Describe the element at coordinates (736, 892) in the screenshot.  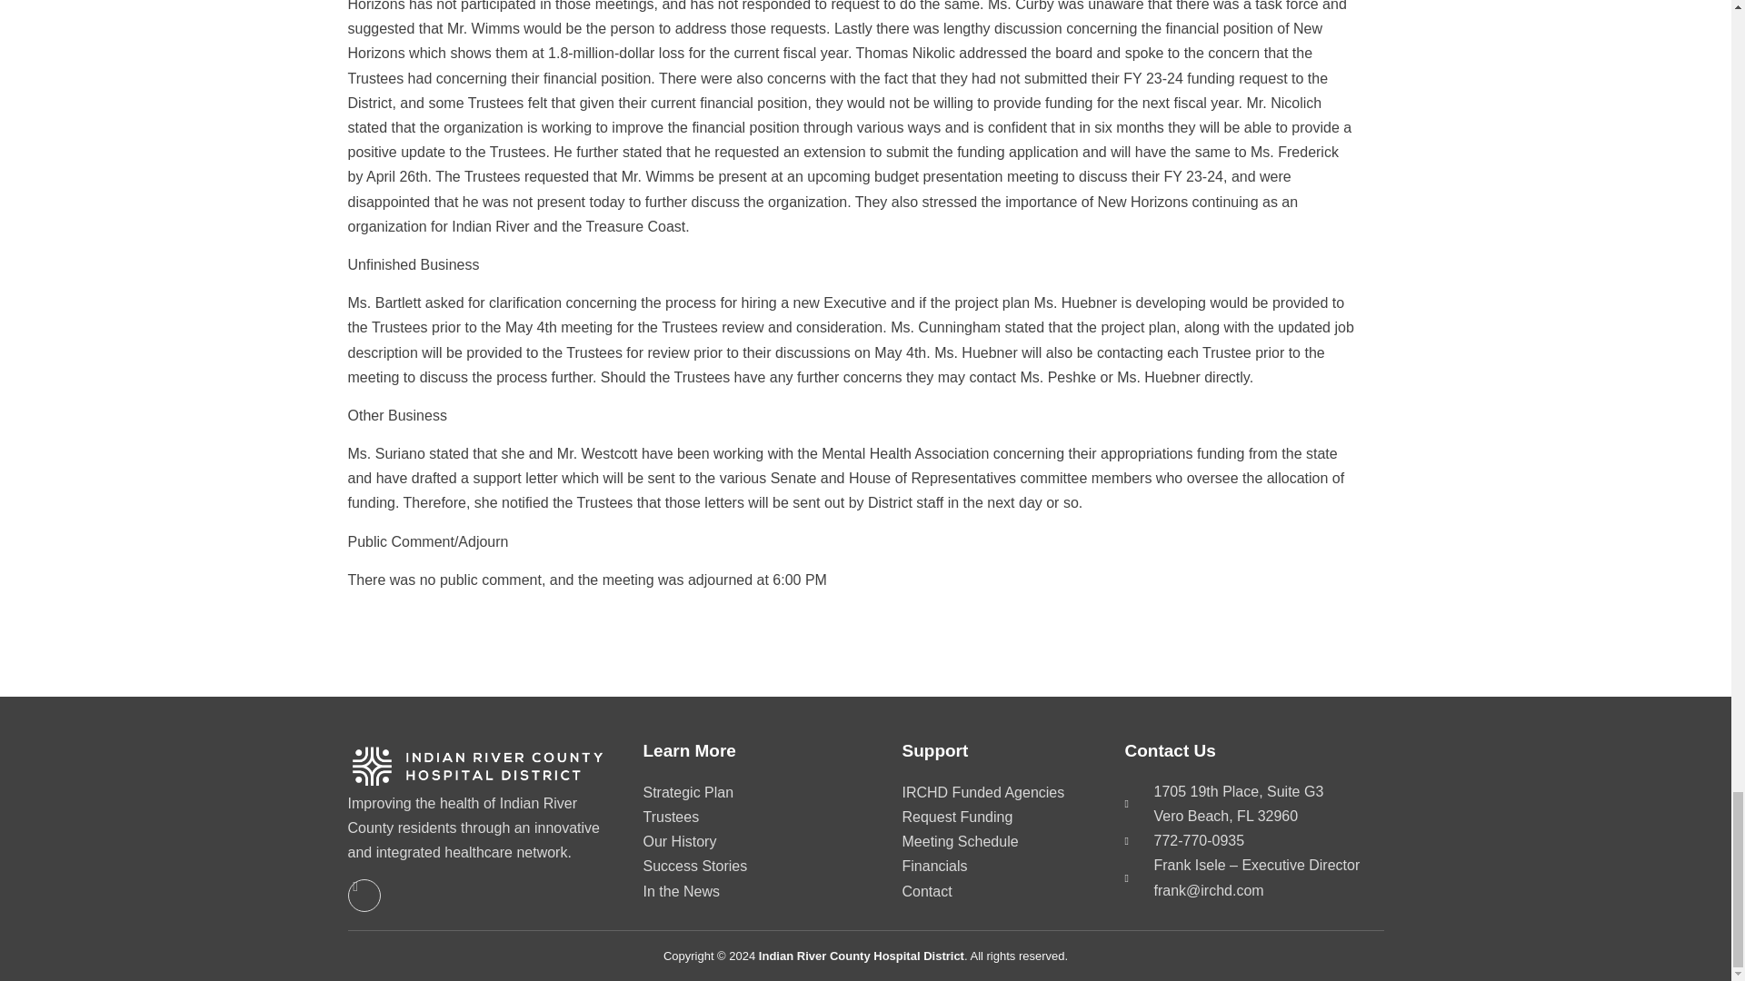
I see `In the News` at that location.